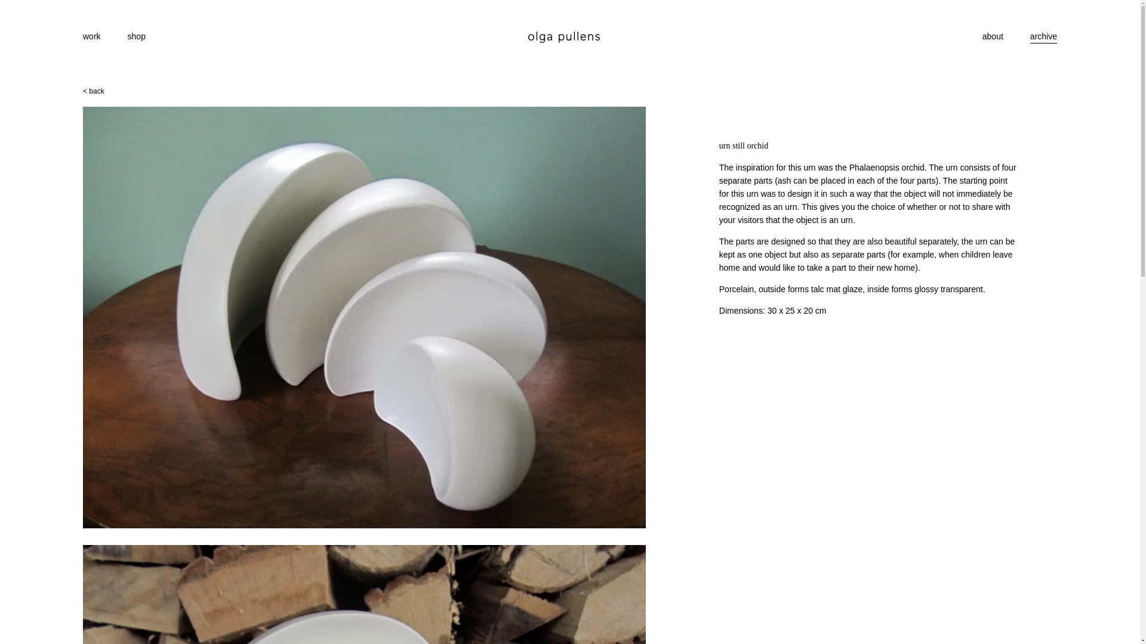 The image size is (1146, 644). Describe the element at coordinates (1043, 36) in the screenshot. I see `archive` at that location.